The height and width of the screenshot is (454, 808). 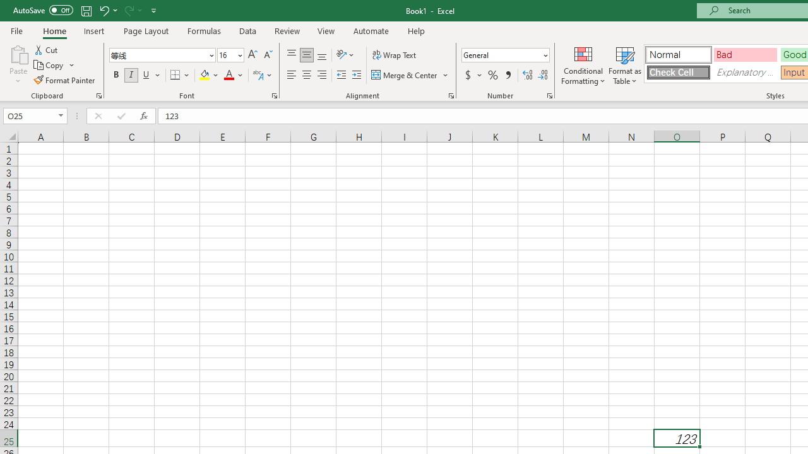 What do you see at coordinates (18, 64) in the screenshot?
I see `Paste` at bounding box center [18, 64].